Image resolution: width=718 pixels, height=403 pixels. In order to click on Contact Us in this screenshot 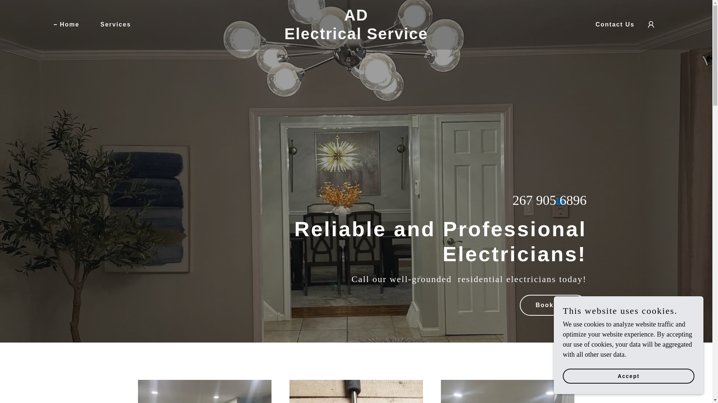, I will do `click(356, 37)`.